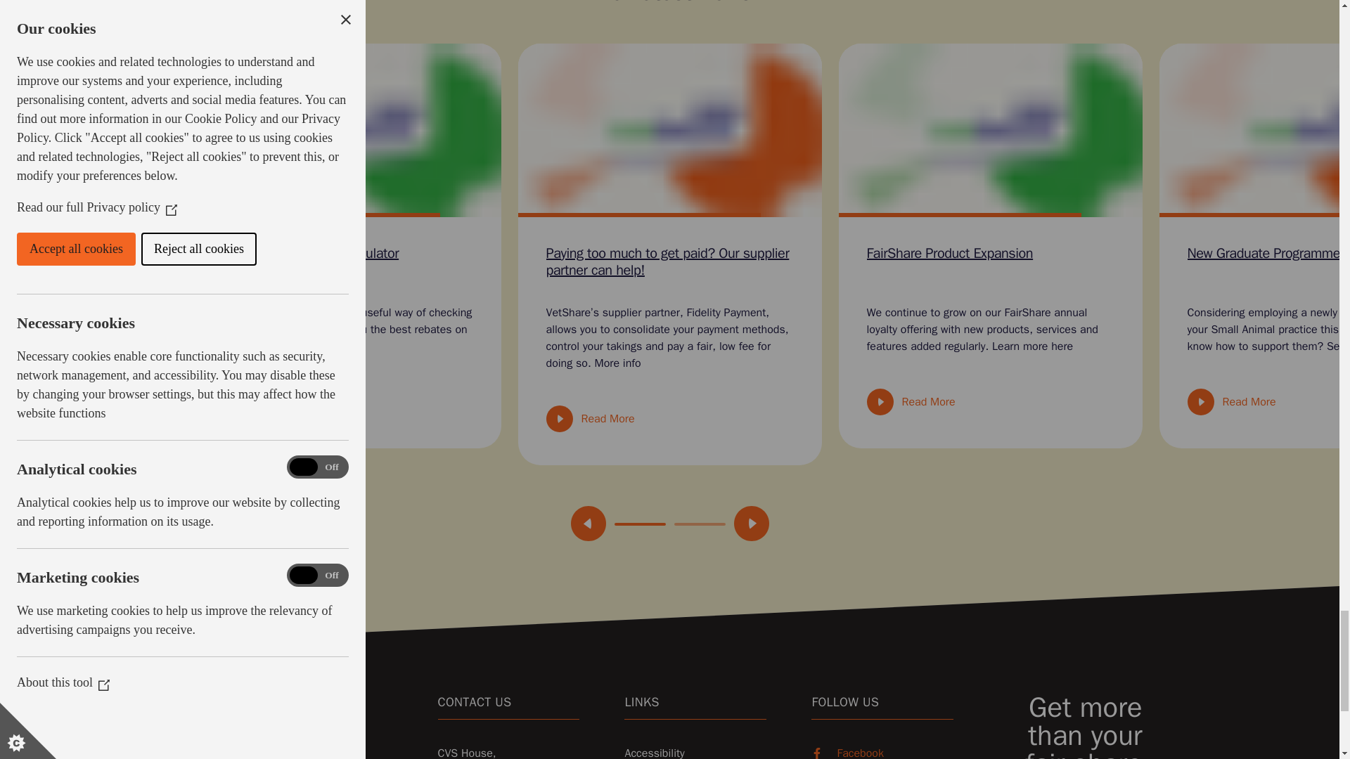 Image resolution: width=1350 pixels, height=759 pixels. Describe the element at coordinates (589, 418) in the screenshot. I see `Read More` at that location.